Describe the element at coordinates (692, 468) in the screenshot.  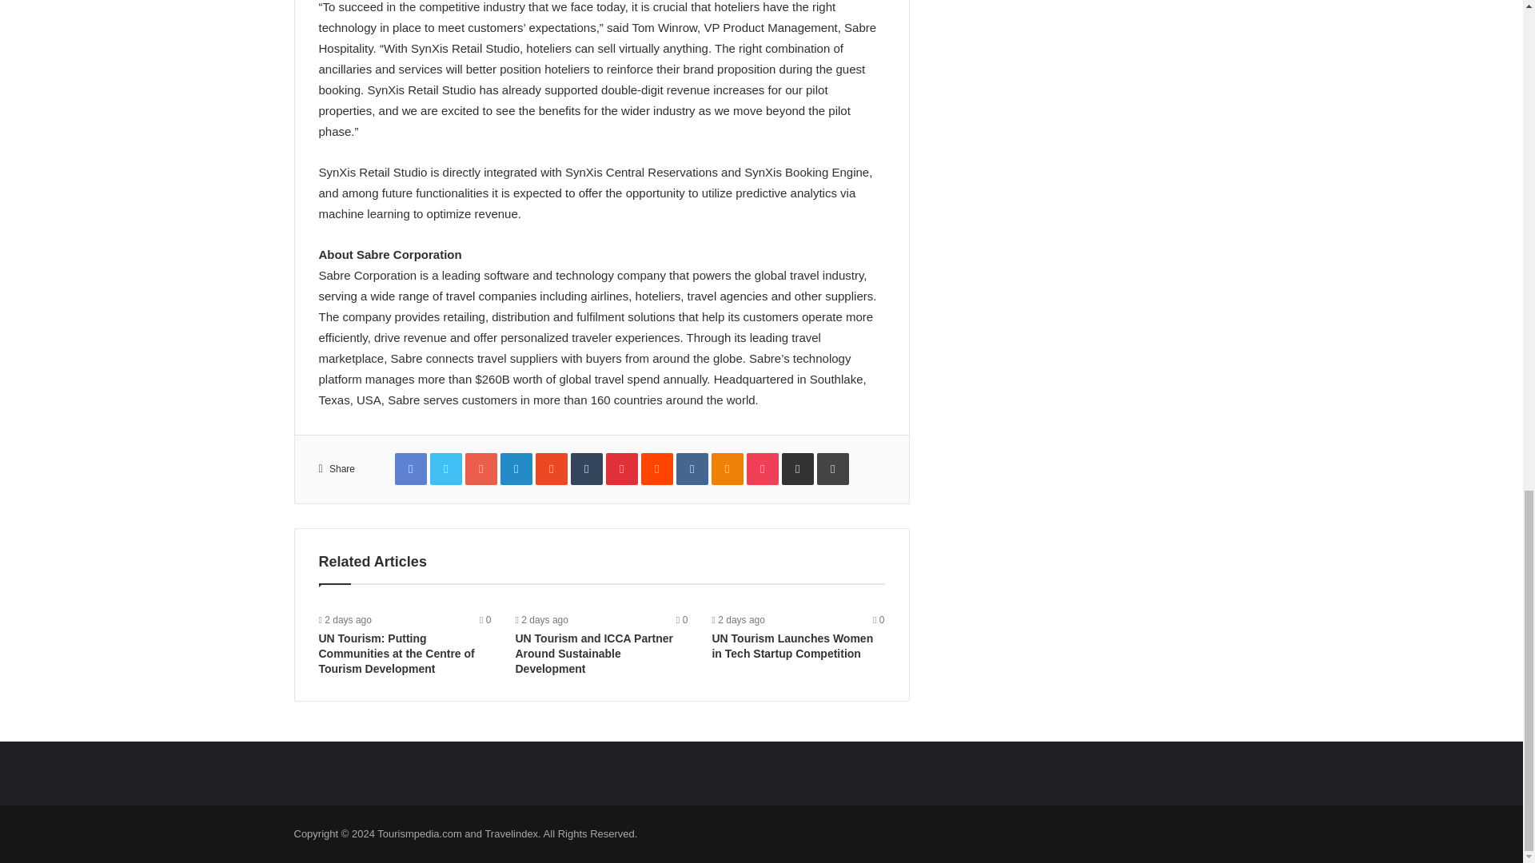
I see `VKontakte` at that location.